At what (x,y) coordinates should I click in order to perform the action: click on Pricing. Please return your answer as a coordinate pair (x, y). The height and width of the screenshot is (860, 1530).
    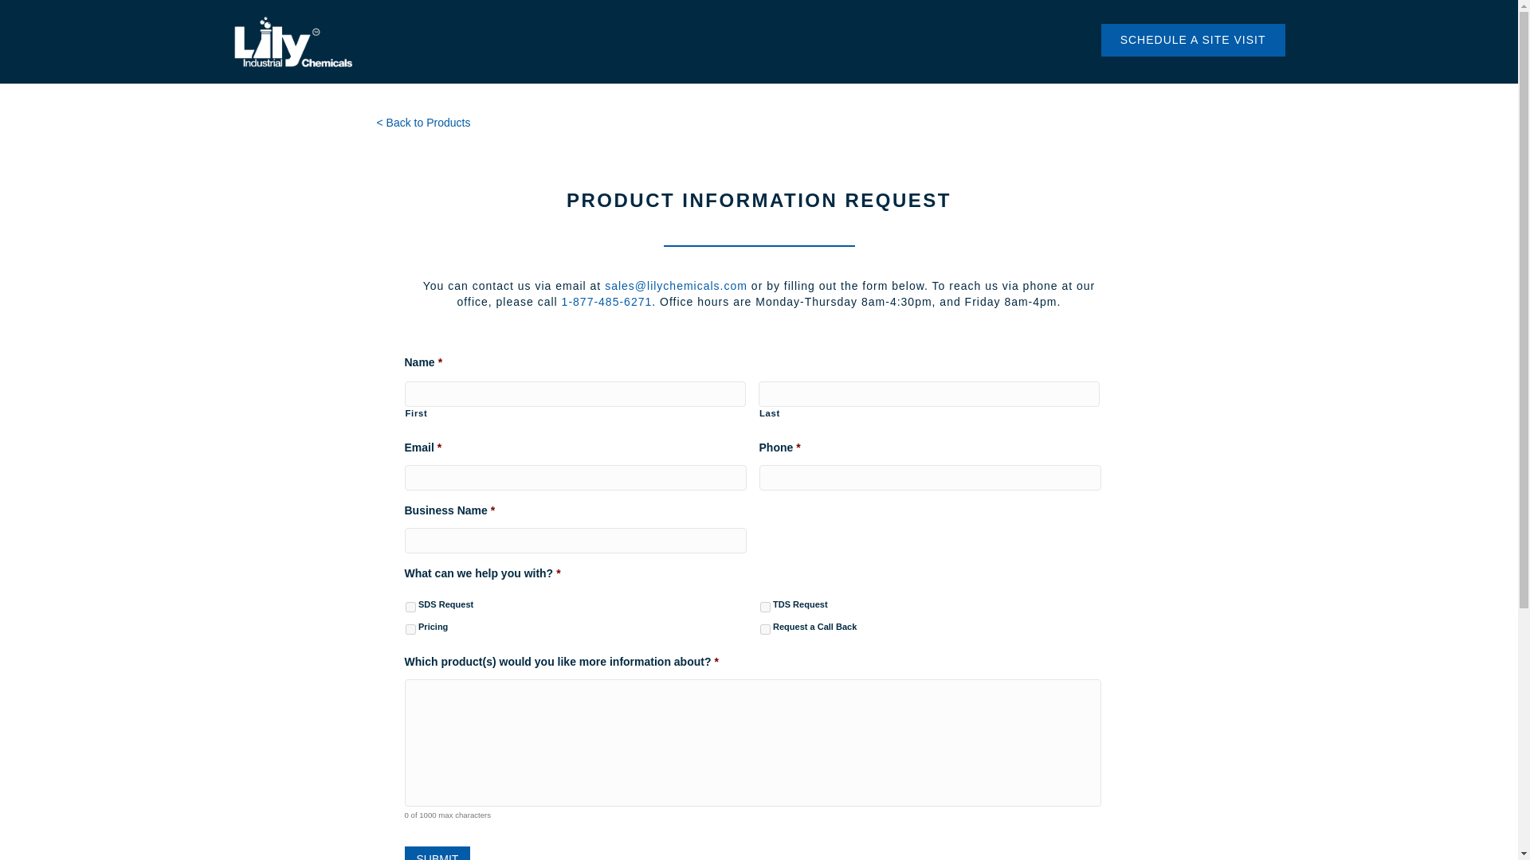
    Looking at the image, I should click on (410, 629).